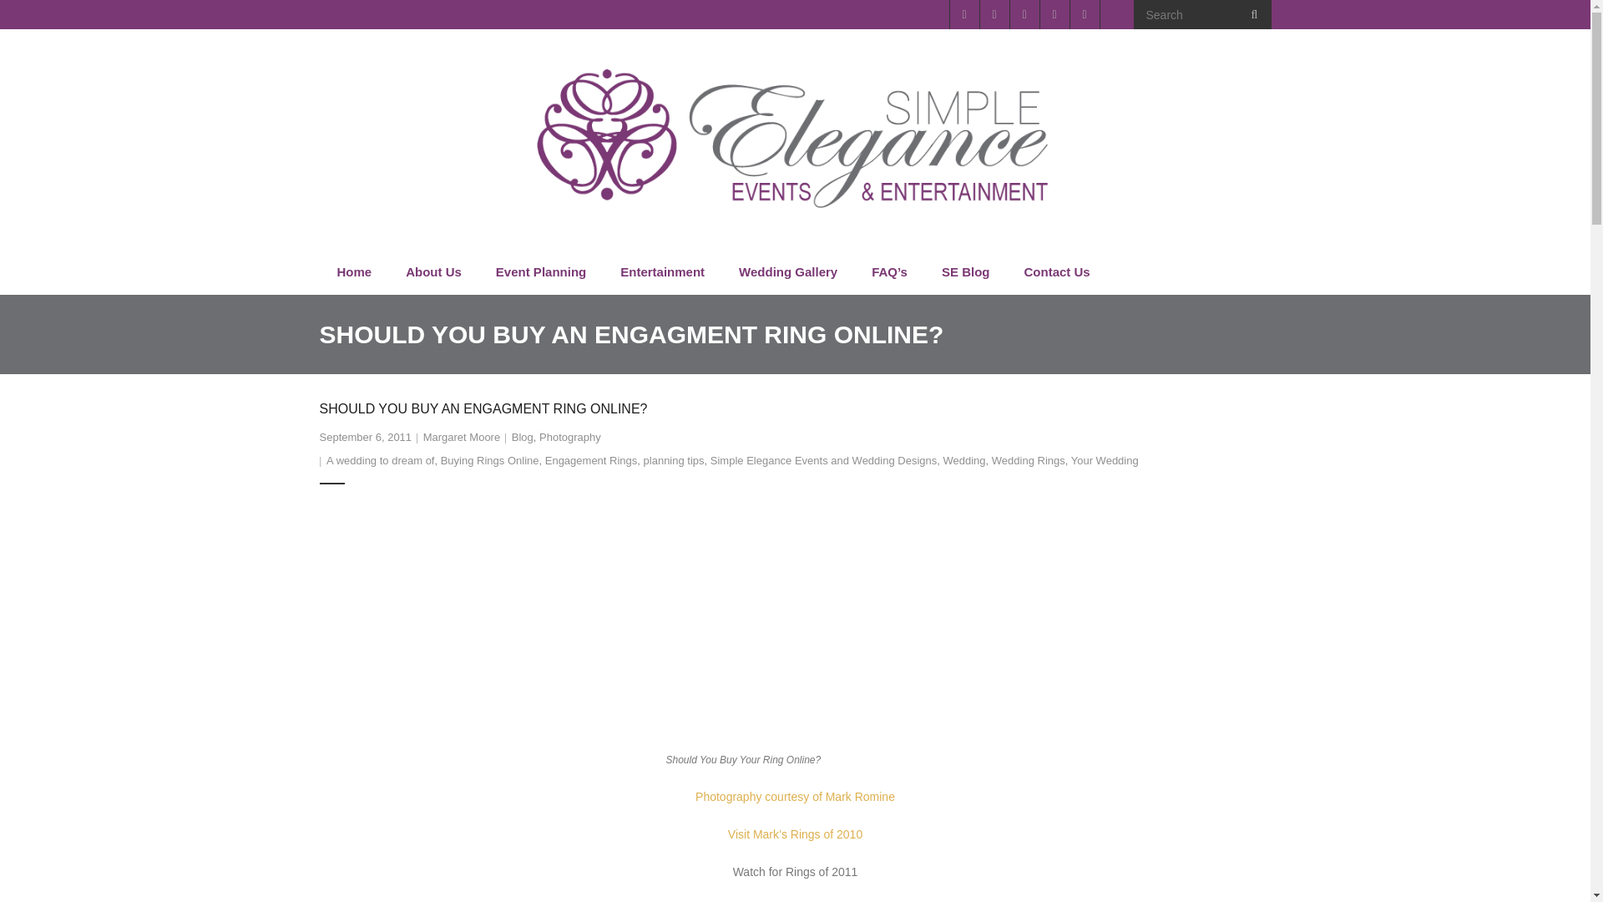 This screenshot has height=902, width=1603. Describe the element at coordinates (432, 272) in the screenshot. I see `About Us` at that location.